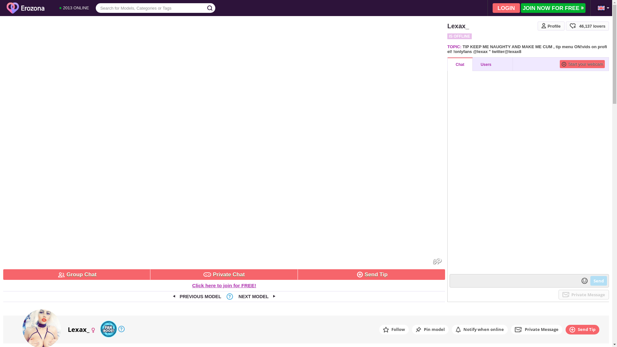 This screenshot has width=617, height=347. What do you see at coordinates (553, 8) in the screenshot?
I see `JOIN NOW FOR FREE` at bounding box center [553, 8].